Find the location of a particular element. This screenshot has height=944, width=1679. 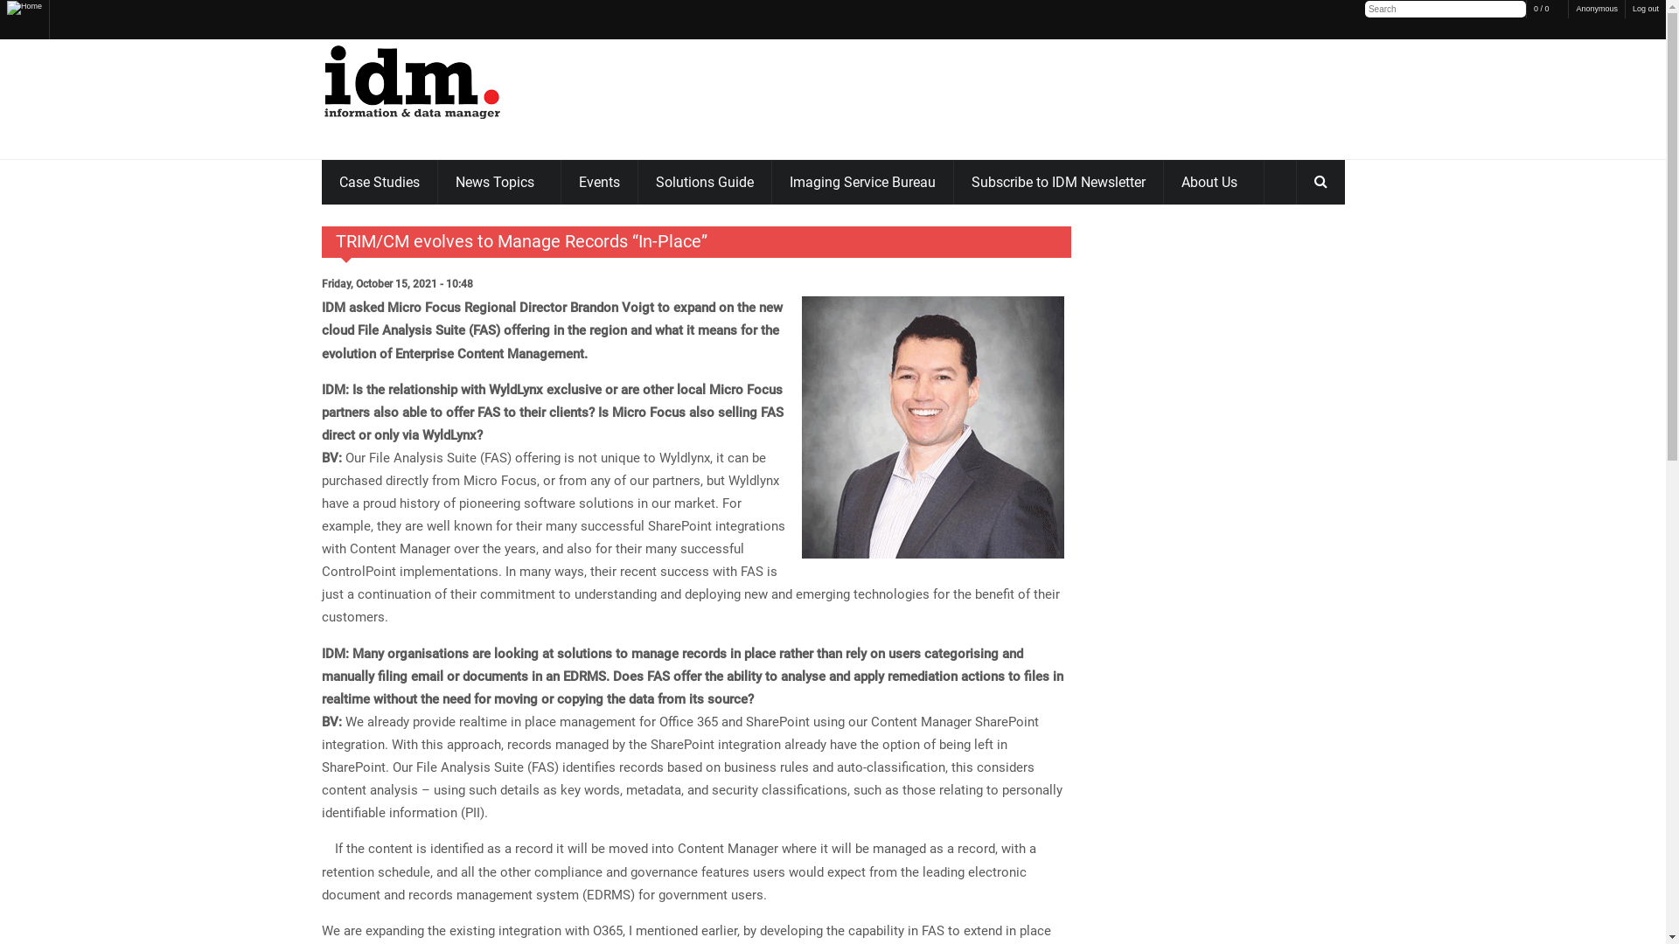

Imaging Service Bureau is located at coordinates (862, 182).